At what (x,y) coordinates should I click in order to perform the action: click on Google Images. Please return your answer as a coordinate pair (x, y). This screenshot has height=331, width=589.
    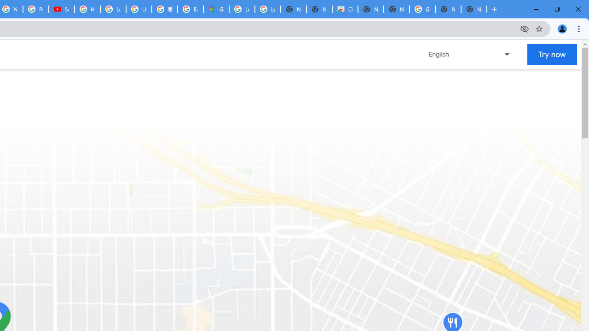
    Looking at the image, I should click on (422, 9).